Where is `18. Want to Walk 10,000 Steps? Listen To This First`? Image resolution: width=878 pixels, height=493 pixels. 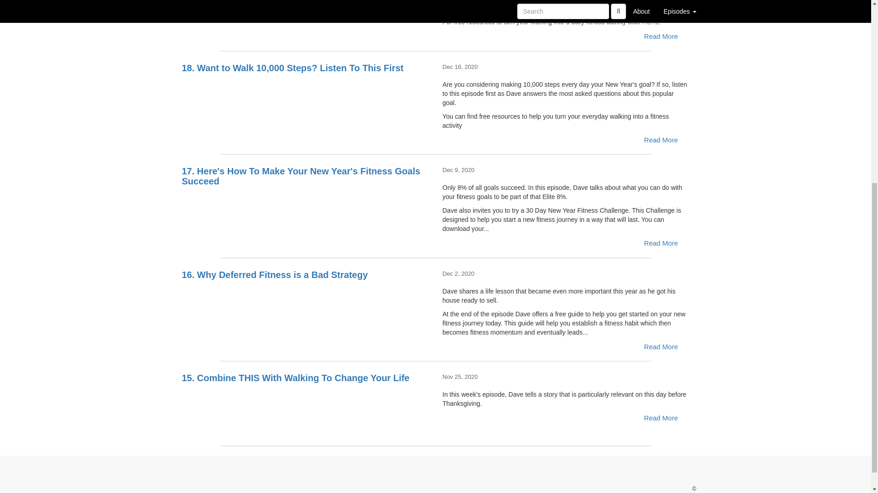 18. Want to Walk 10,000 Steps? Listen To This First is located at coordinates (305, 96).